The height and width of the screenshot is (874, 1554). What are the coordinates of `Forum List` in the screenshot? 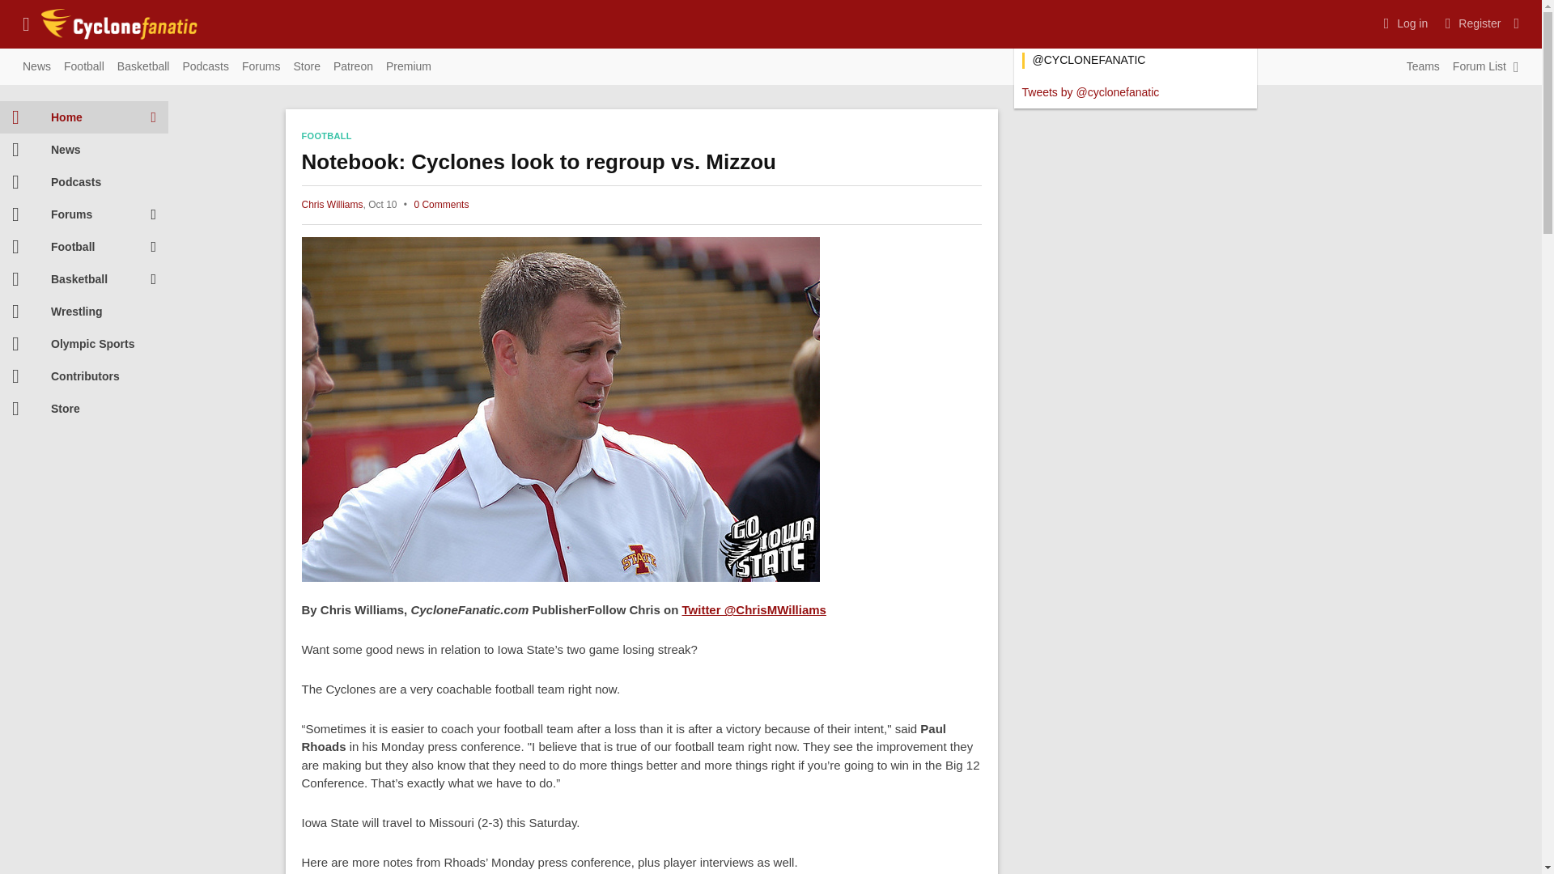 It's located at (1480, 67).